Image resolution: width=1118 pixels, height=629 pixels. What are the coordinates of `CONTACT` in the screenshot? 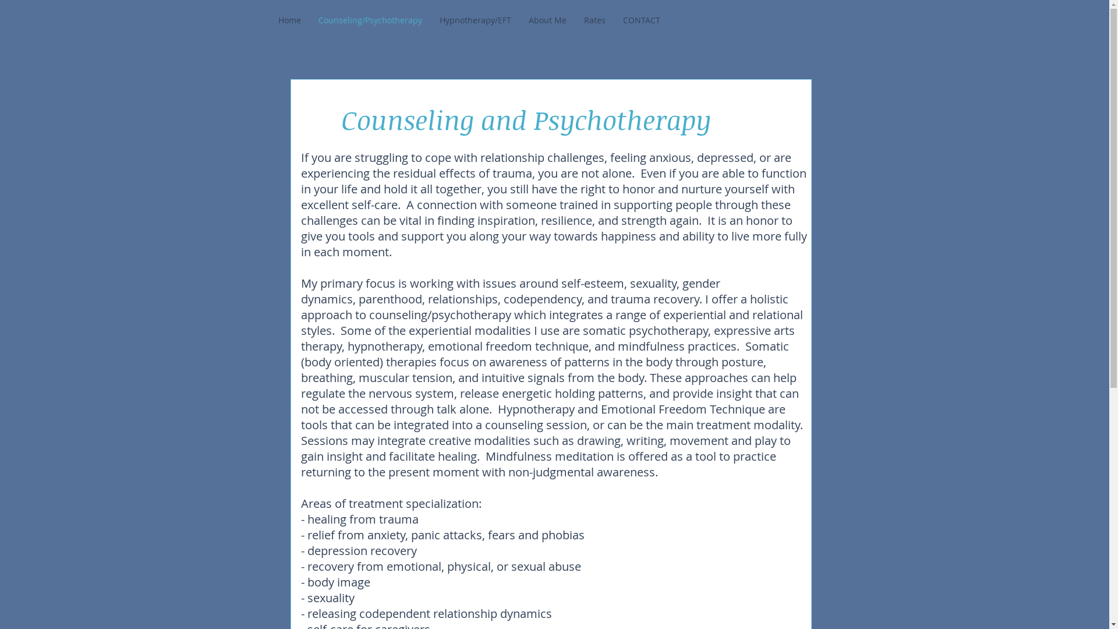 It's located at (641, 20).